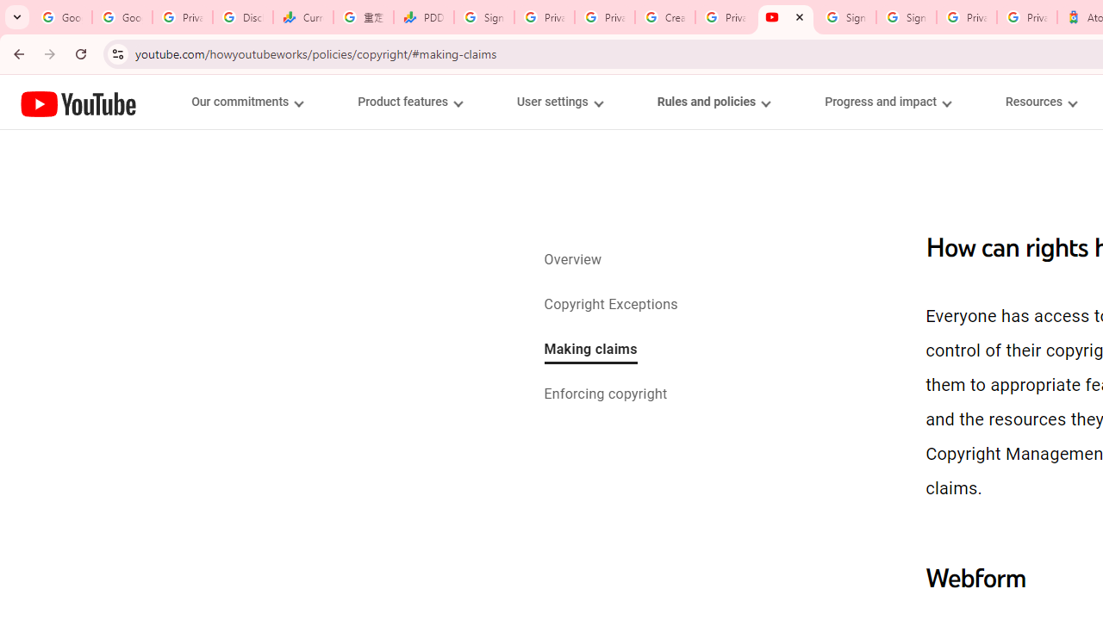 This screenshot has height=620, width=1103. I want to click on Our commitments menupopup, so click(246, 102).